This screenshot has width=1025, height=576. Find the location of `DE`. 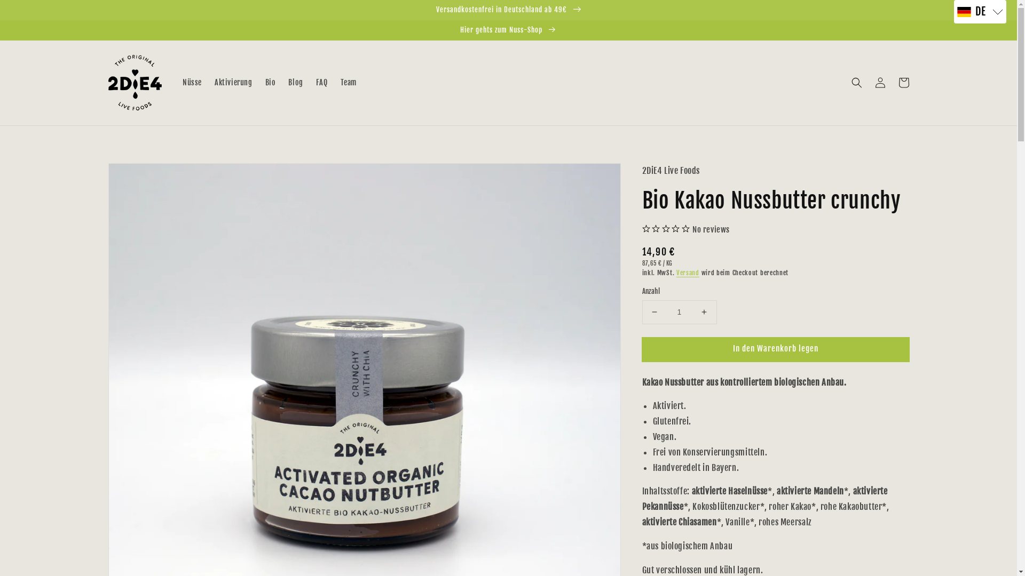

DE is located at coordinates (980, 12).